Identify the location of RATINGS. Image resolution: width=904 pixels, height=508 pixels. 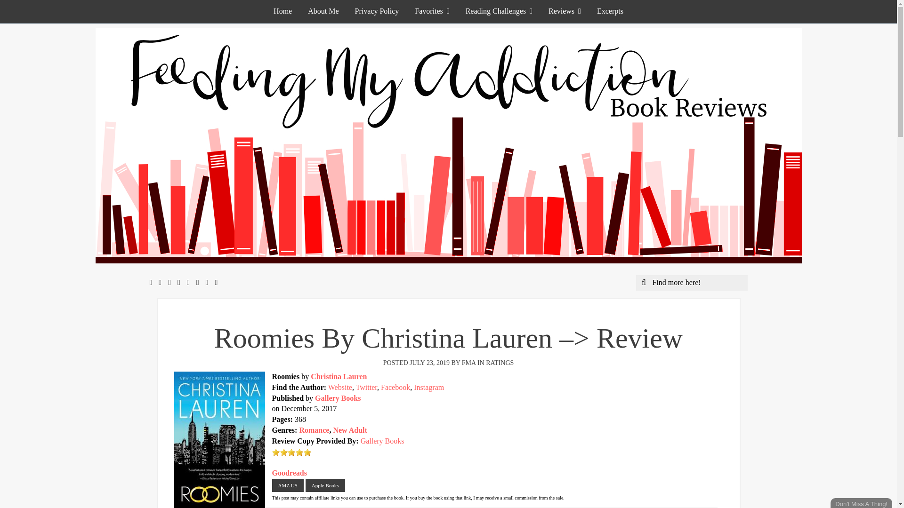
(500, 362).